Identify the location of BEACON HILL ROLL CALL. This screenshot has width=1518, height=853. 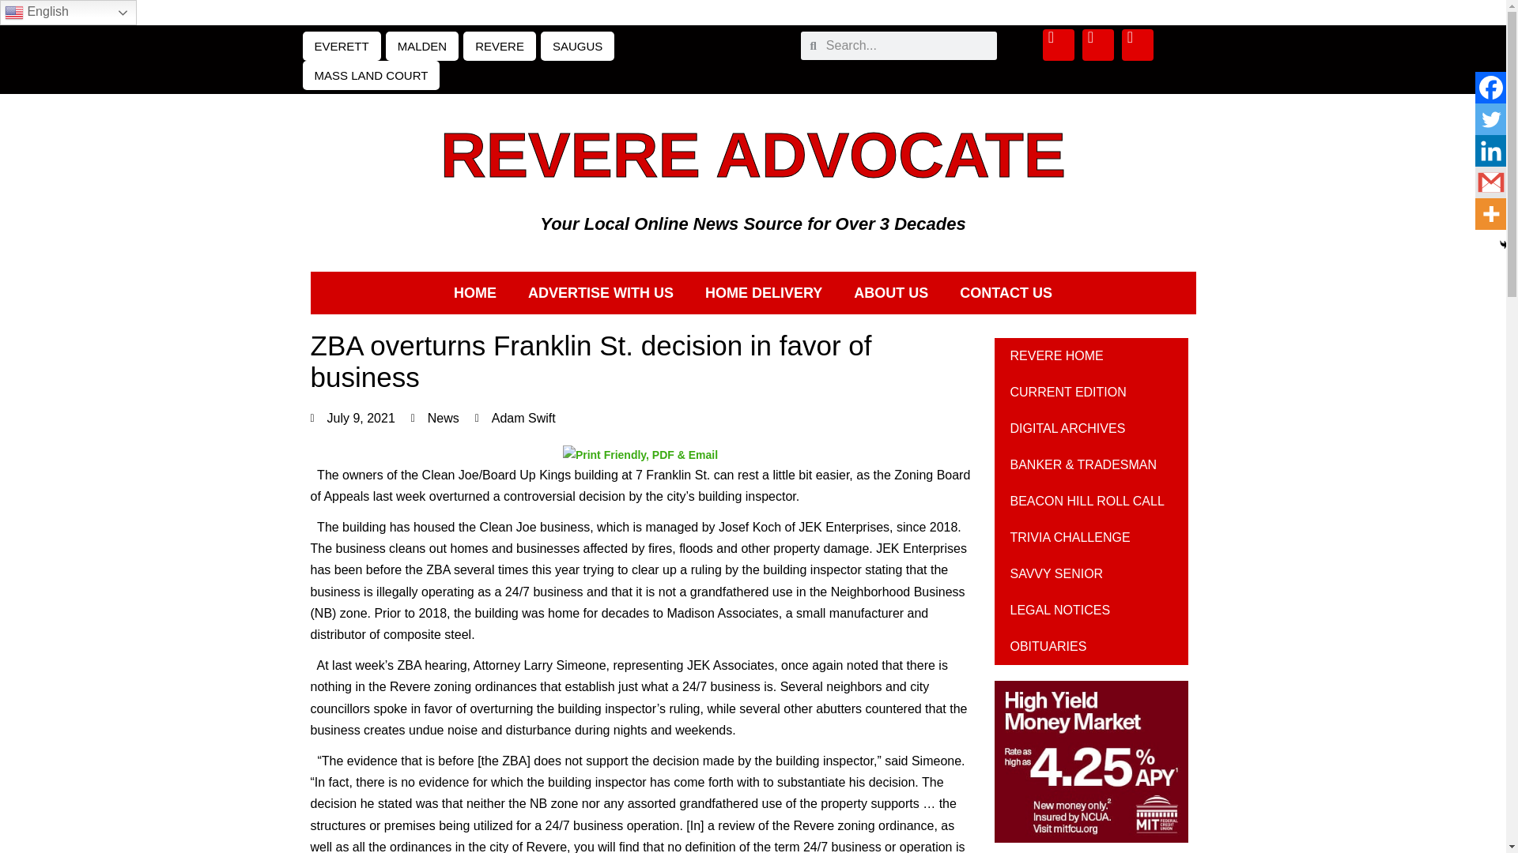
(1091, 501).